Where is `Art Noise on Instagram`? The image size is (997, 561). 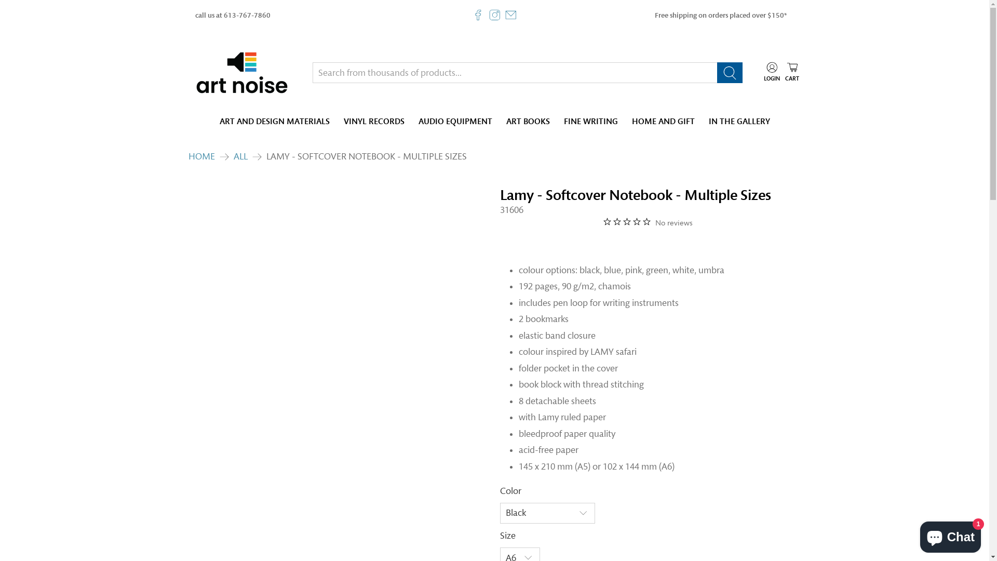 Art Noise on Instagram is located at coordinates (495, 15).